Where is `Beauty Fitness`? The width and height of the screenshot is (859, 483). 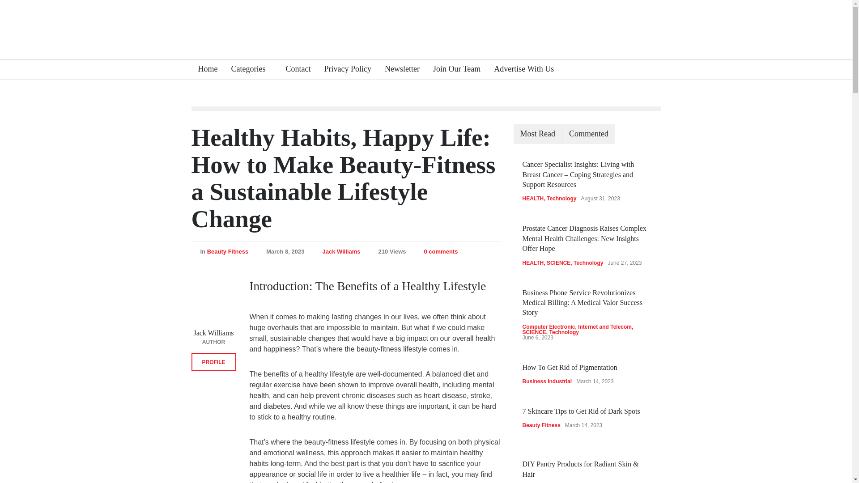 Beauty Fitness is located at coordinates (227, 251).